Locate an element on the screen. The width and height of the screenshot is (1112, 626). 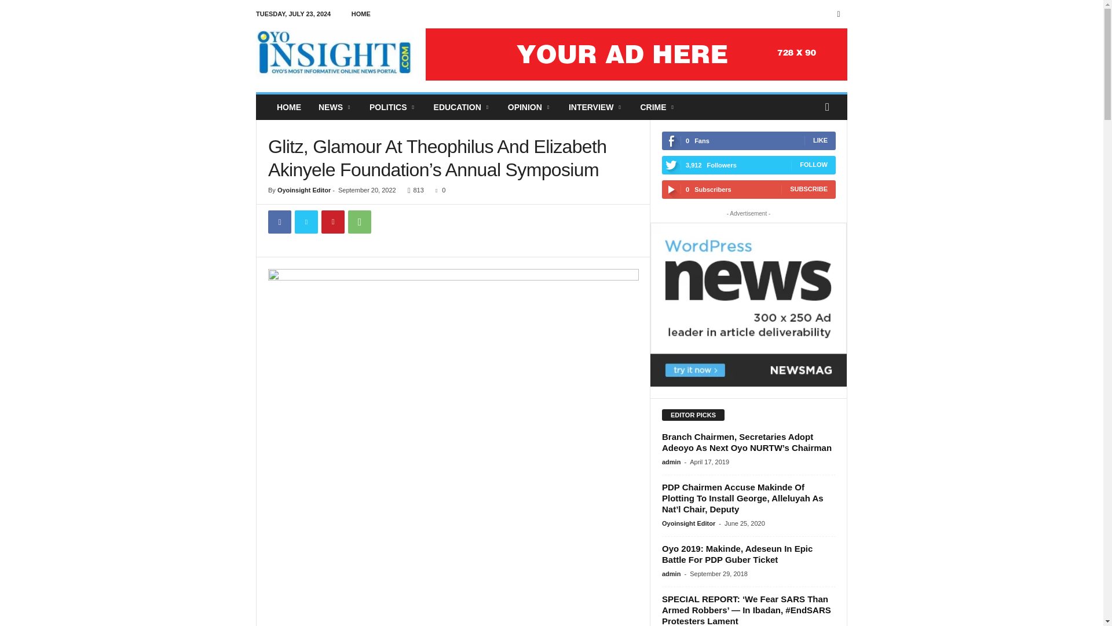
NEWS is located at coordinates (335, 107).